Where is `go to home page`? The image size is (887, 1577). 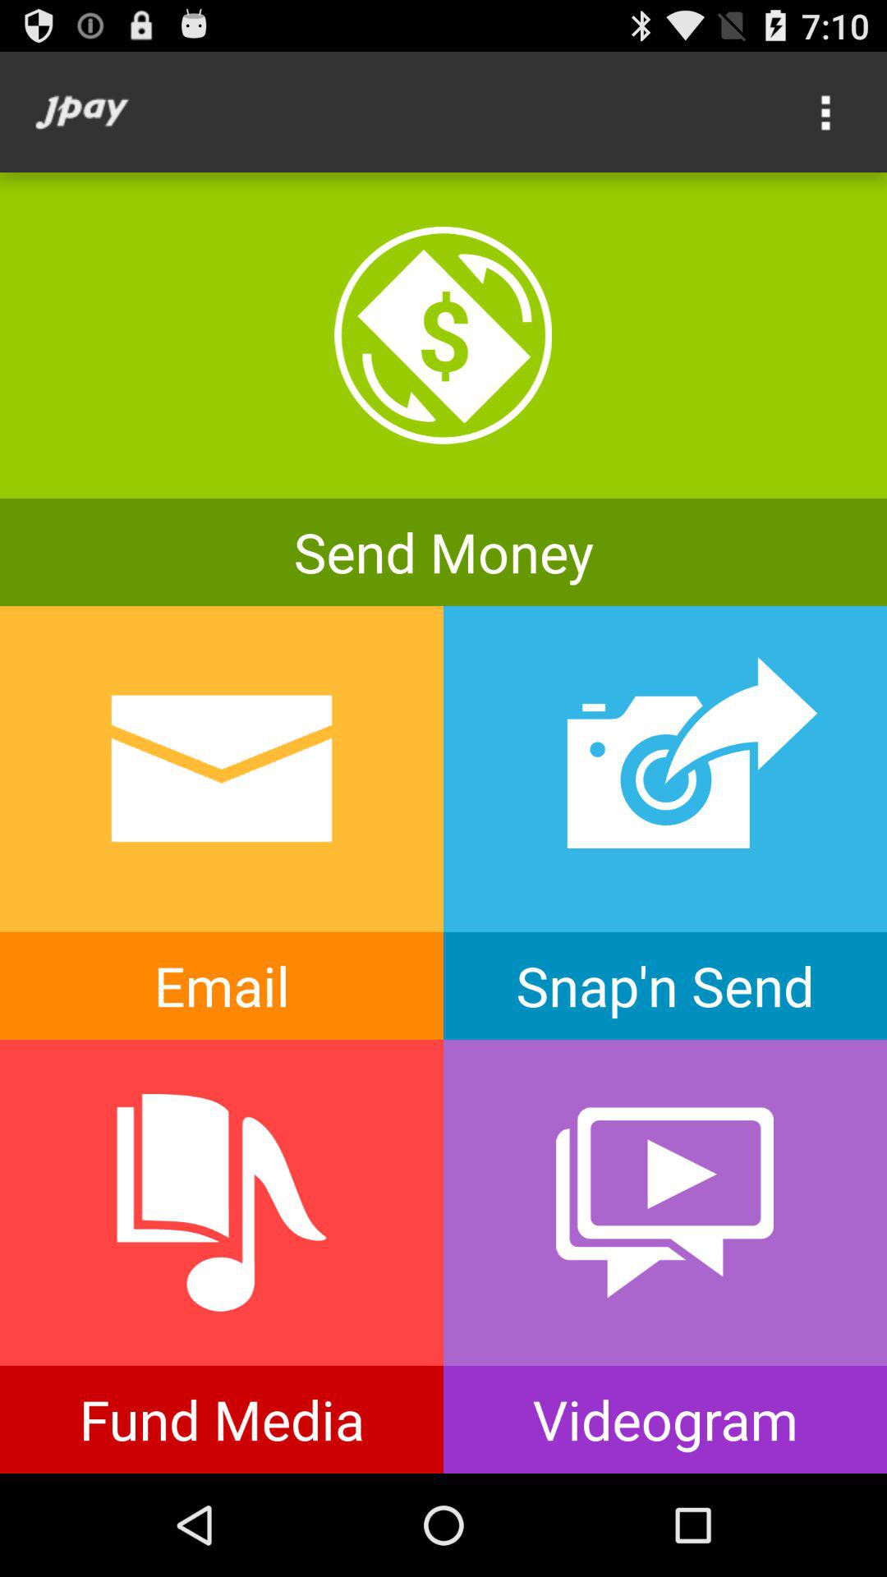 go to home page is located at coordinates (82, 112).